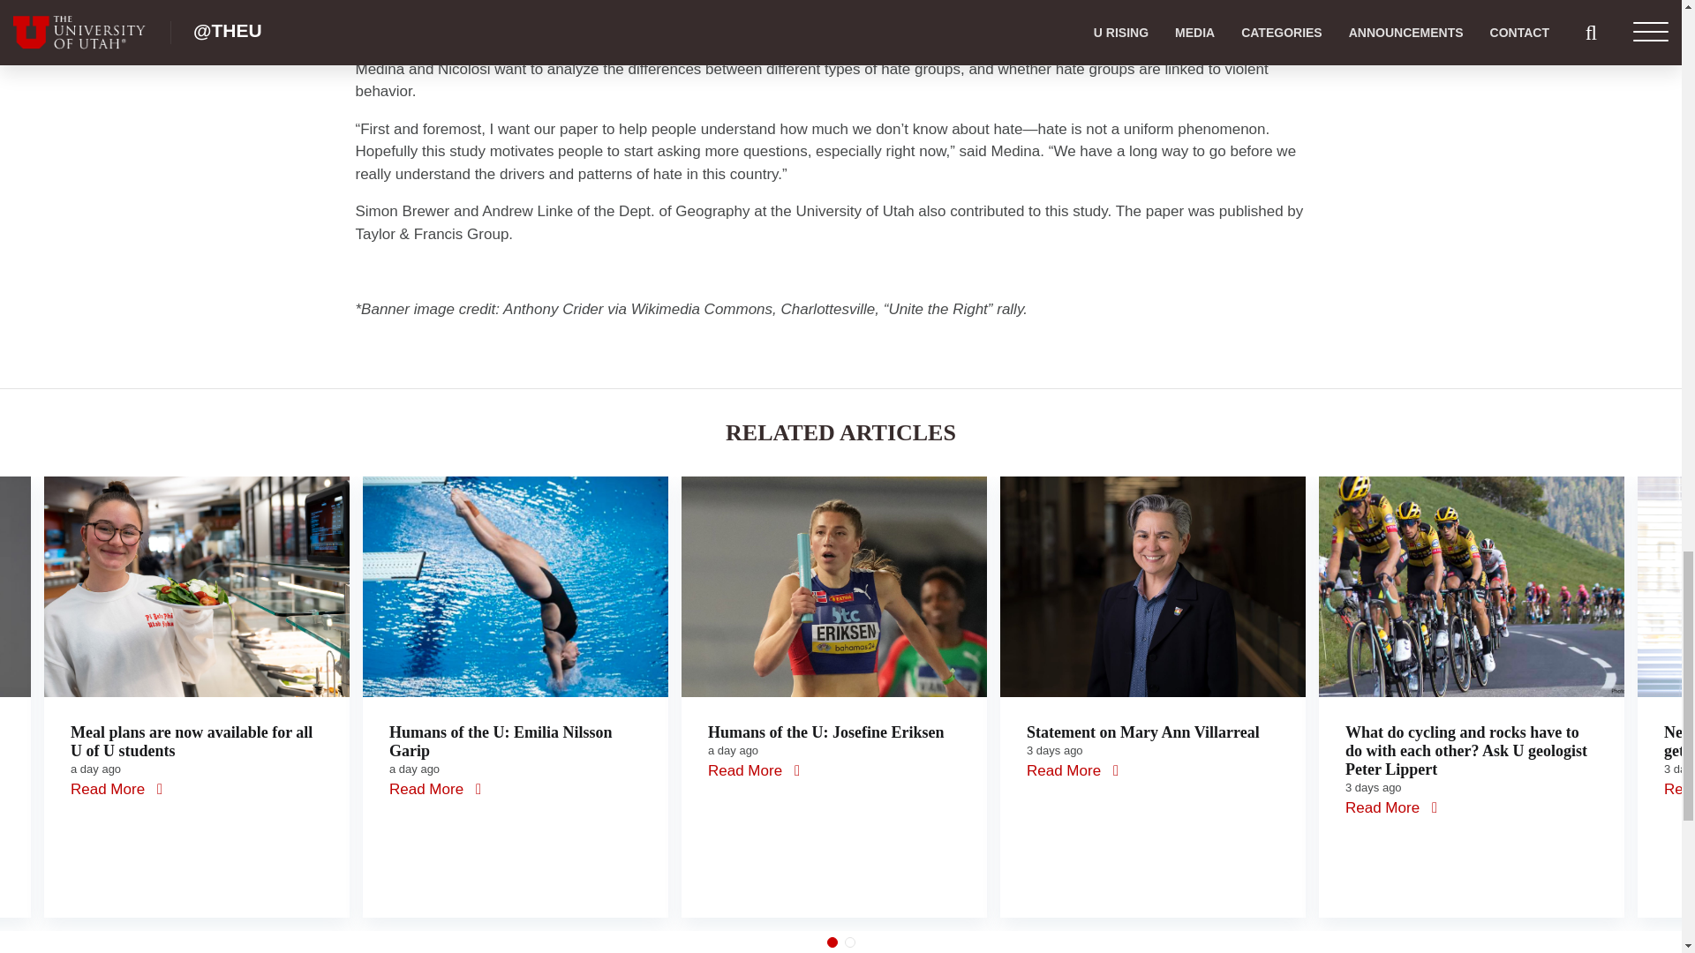 The width and height of the screenshot is (1695, 953). I want to click on July 17, 2024, so click(95, 769).